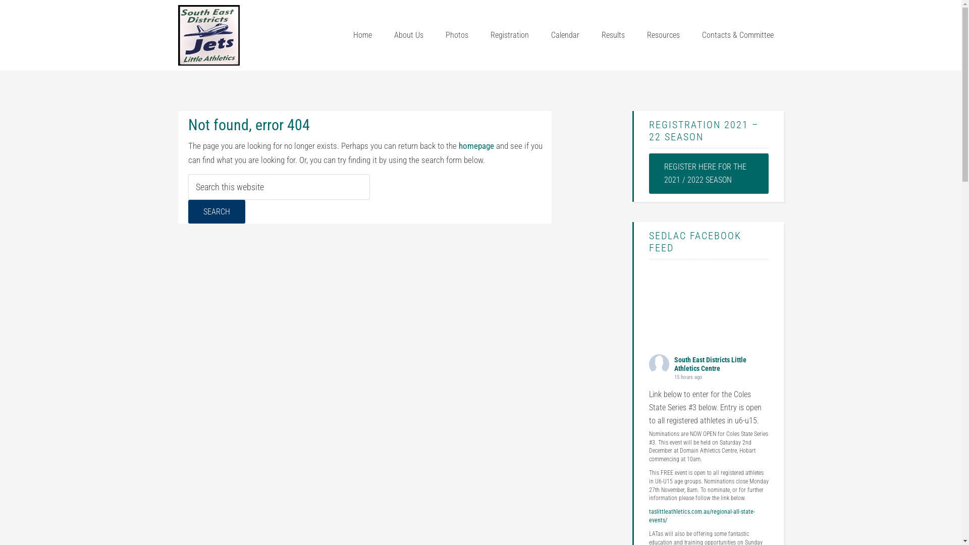 The image size is (969, 545). What do you see at coordinates (456, 35) in the screenshot?
I see `Photos` at bounding box center [456, 35].